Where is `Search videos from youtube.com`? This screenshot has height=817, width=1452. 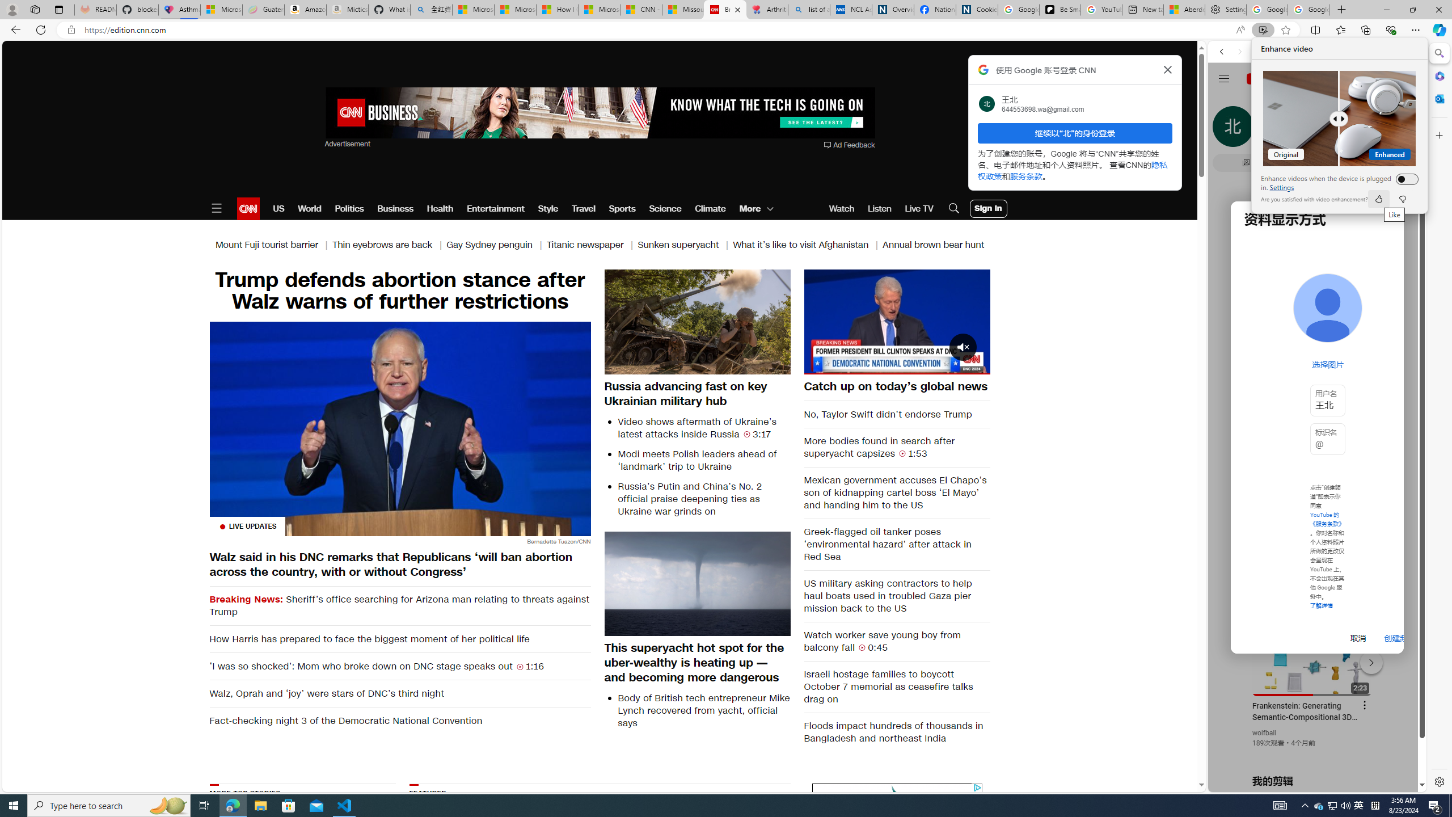 Search videos from youtube.com is located at coordinates (1297, 373).